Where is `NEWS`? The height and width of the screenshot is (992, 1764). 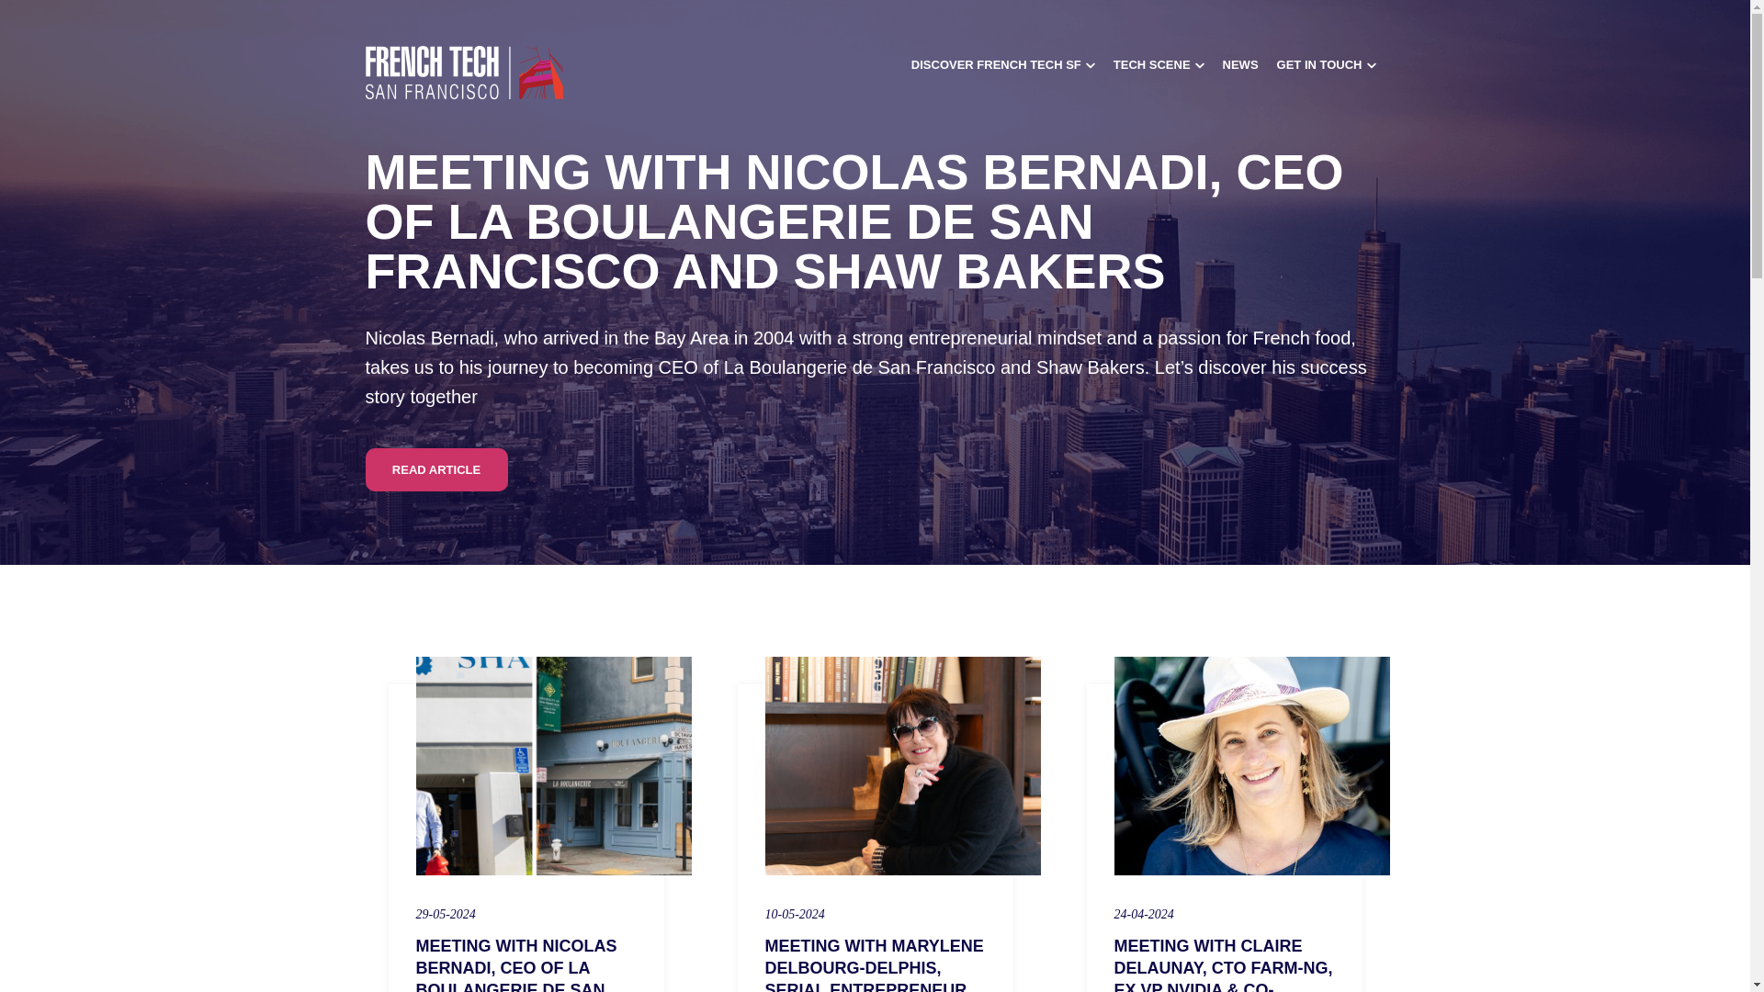 NEWS is located at coordinates (1240, 64).